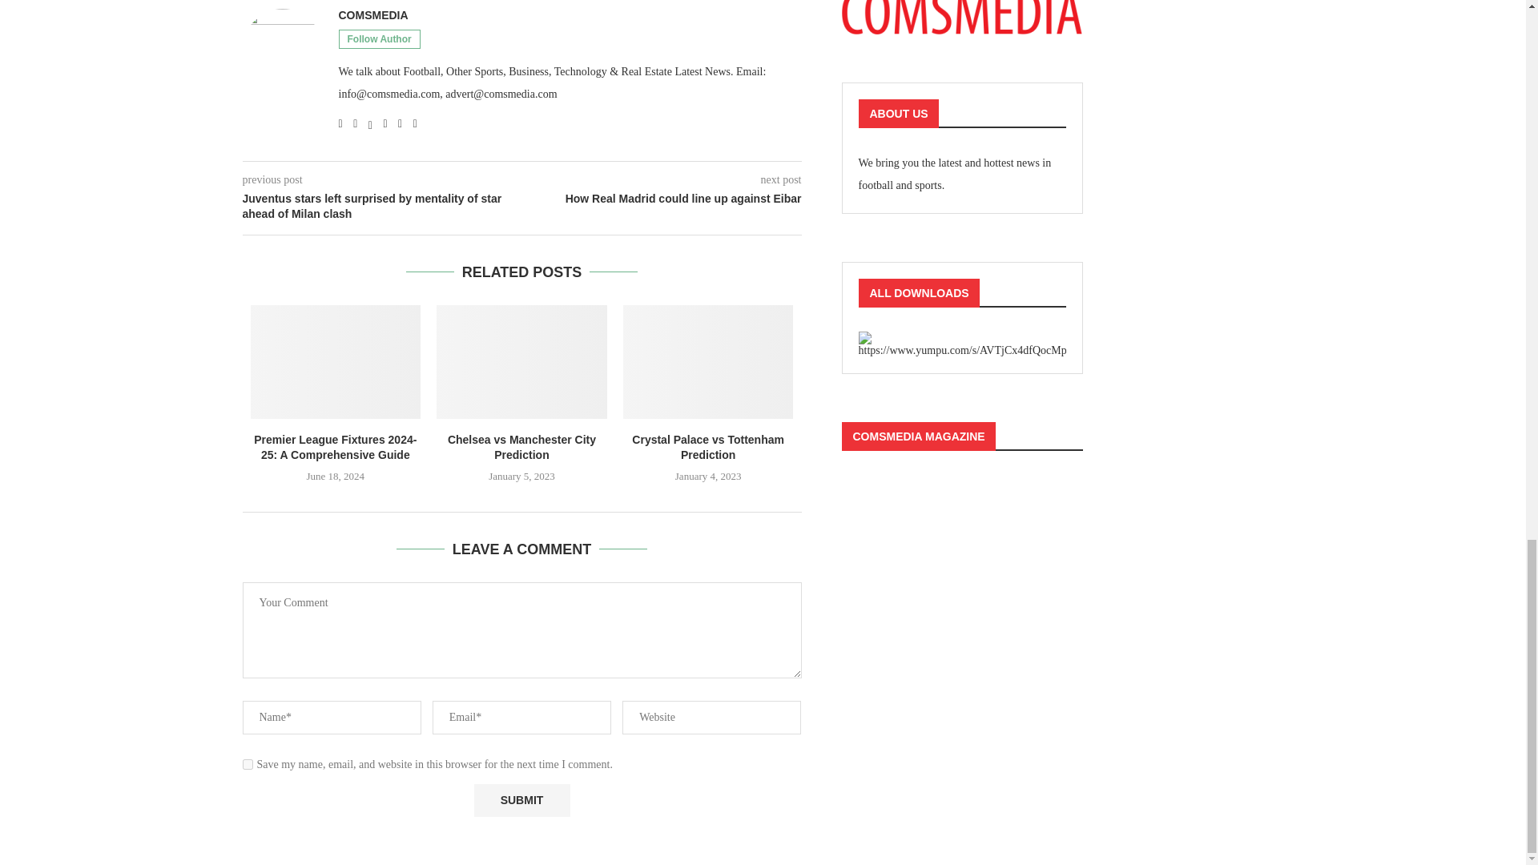  Describe the element at coordinates (708, 362) in the screenshot. I see `Crystal Palace vs Tottenham Prediction` at that location.